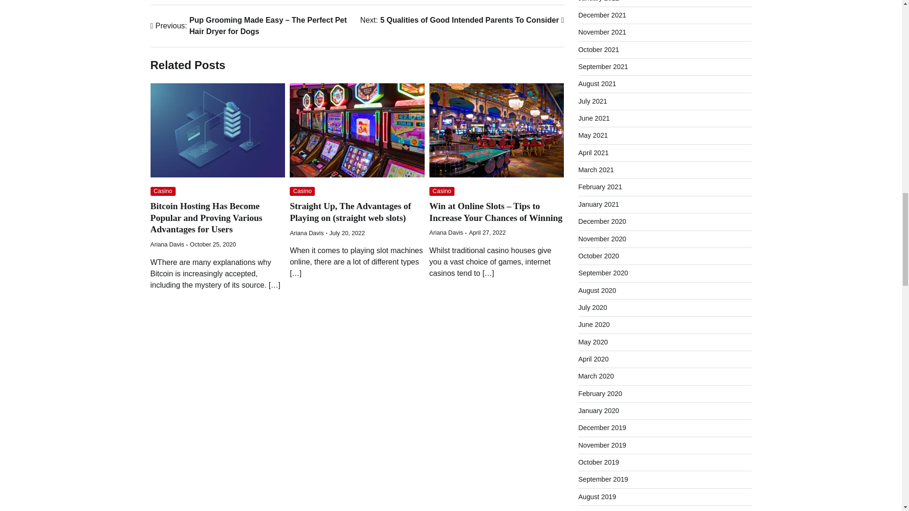 The image size is (909, 511). I want to click on Casino, so click(442, 191).